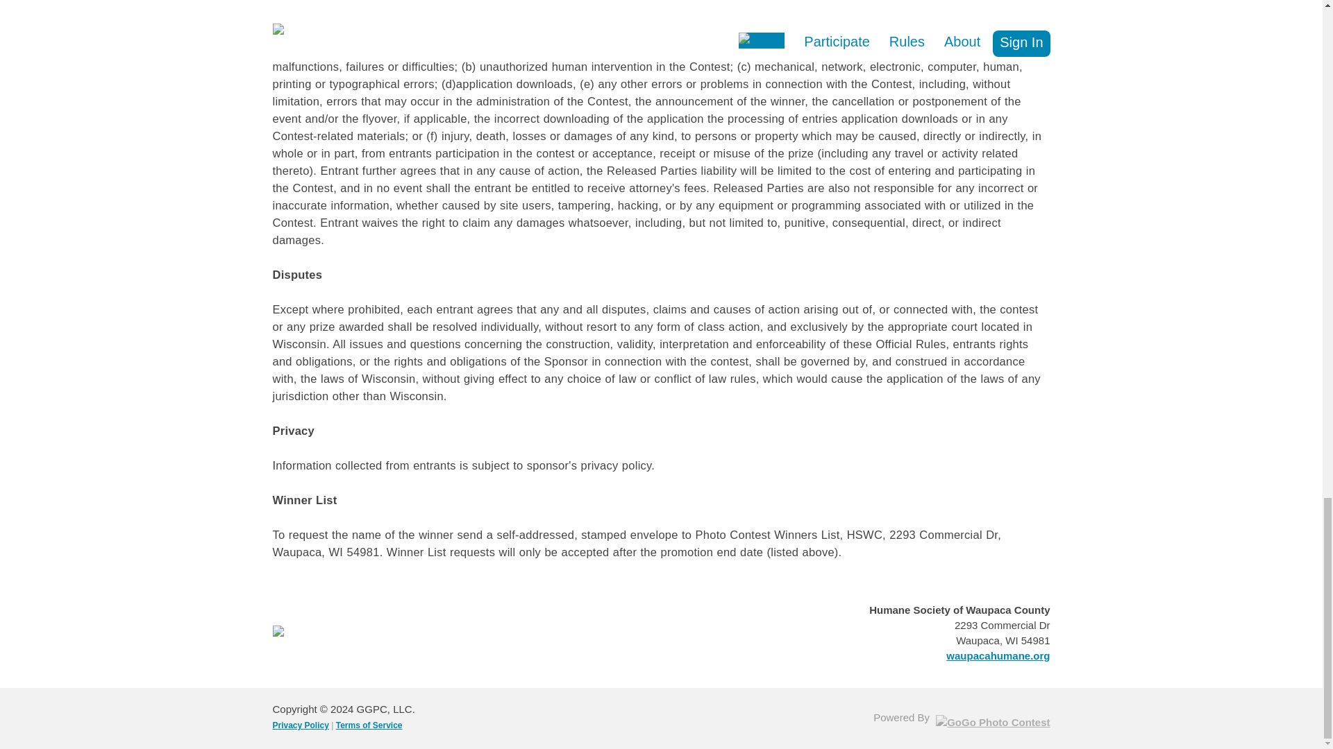 The height and width of the screenshot is (749, 1333). What do you see at coordinates (998, 655) in the screenshot?
I see `waupacahumane.org` at bounding box center [998, 655].